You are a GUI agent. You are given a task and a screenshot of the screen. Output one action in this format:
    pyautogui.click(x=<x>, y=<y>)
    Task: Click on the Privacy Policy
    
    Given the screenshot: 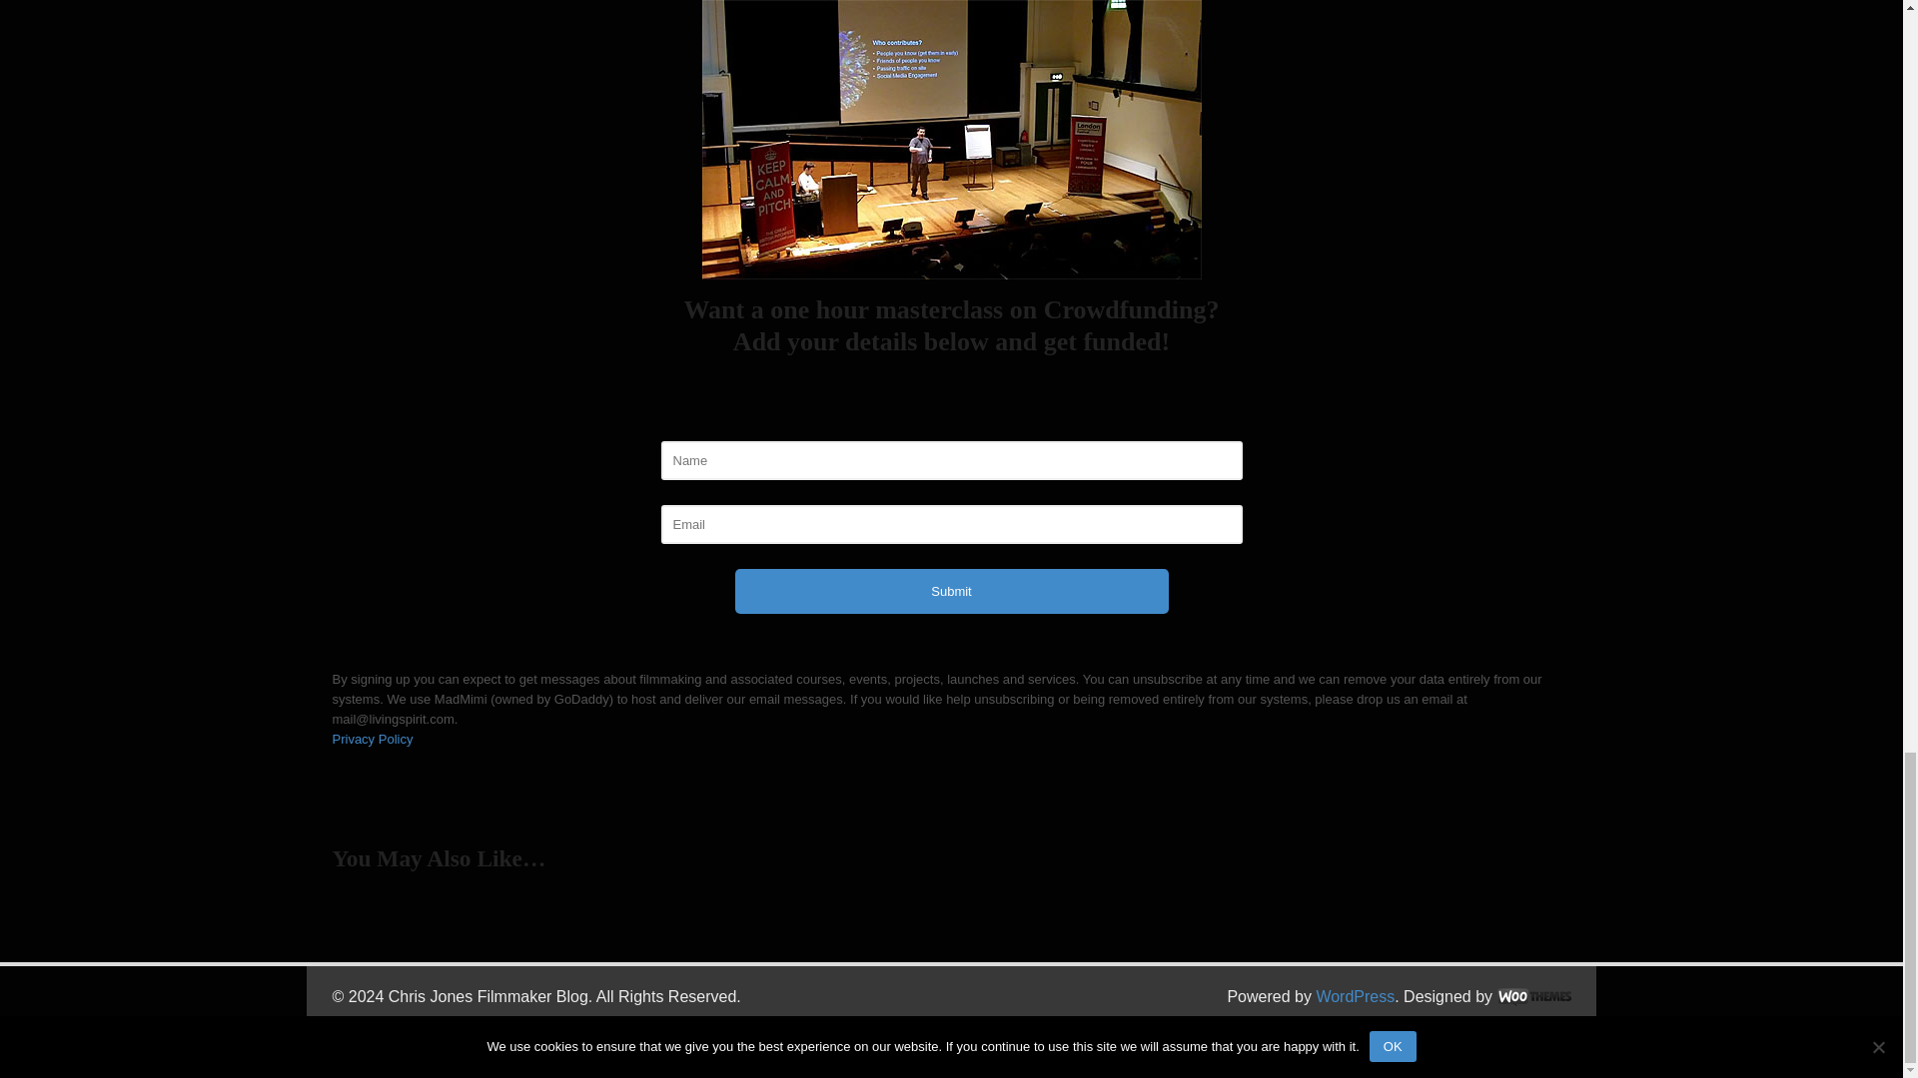 What is the action you would take?
    pyautogui.click(x=372, y=739)
    